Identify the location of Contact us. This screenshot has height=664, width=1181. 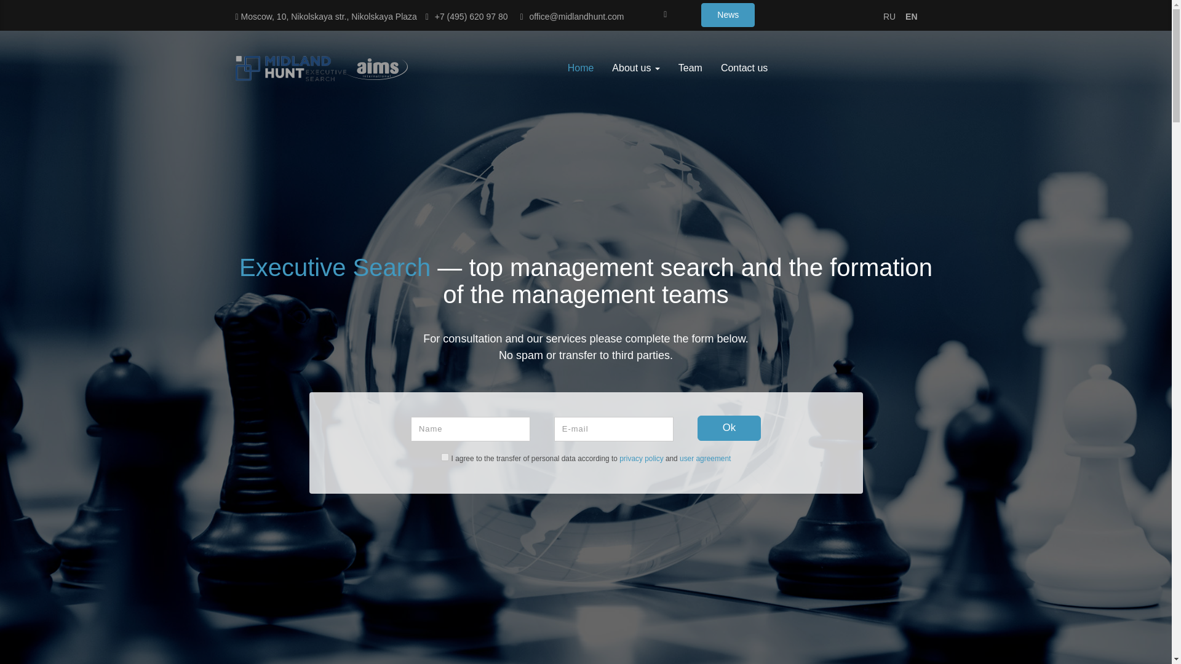
(744, 68).